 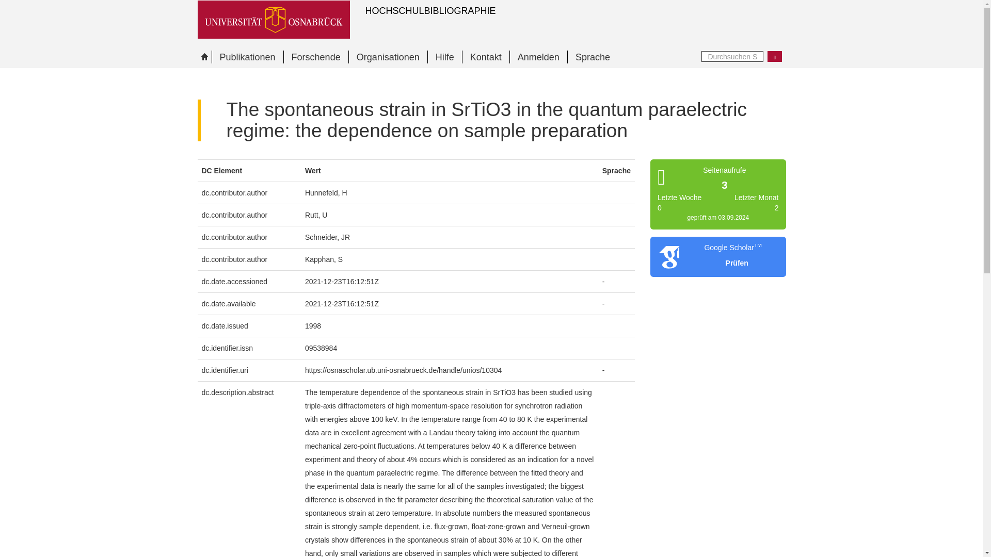 I want to click on Publikationen, so click(x=248, y=57).